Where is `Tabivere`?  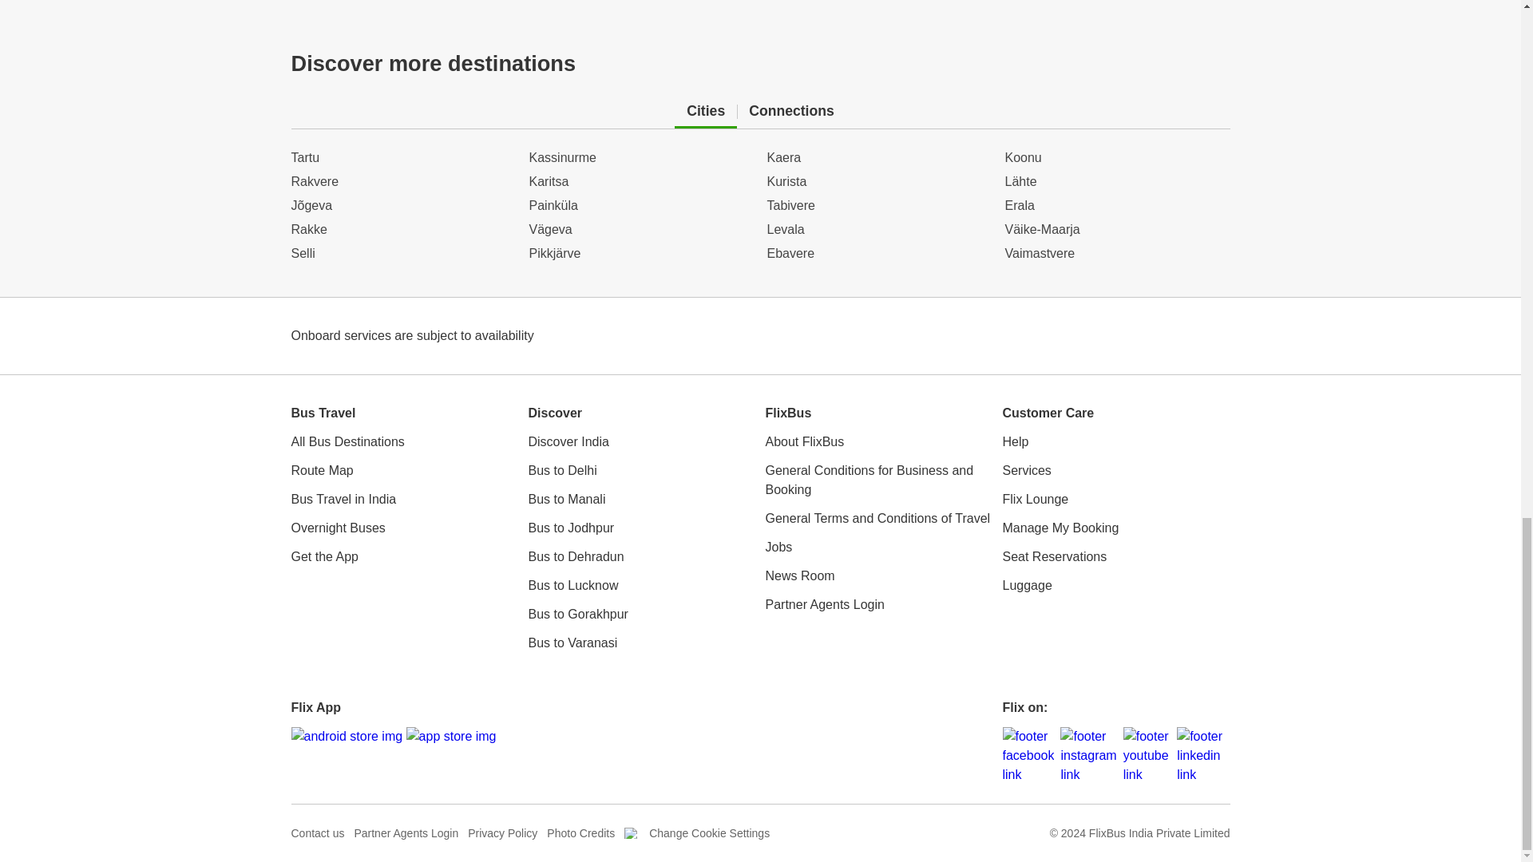 Tabivere is located at coordinates (879, 206).